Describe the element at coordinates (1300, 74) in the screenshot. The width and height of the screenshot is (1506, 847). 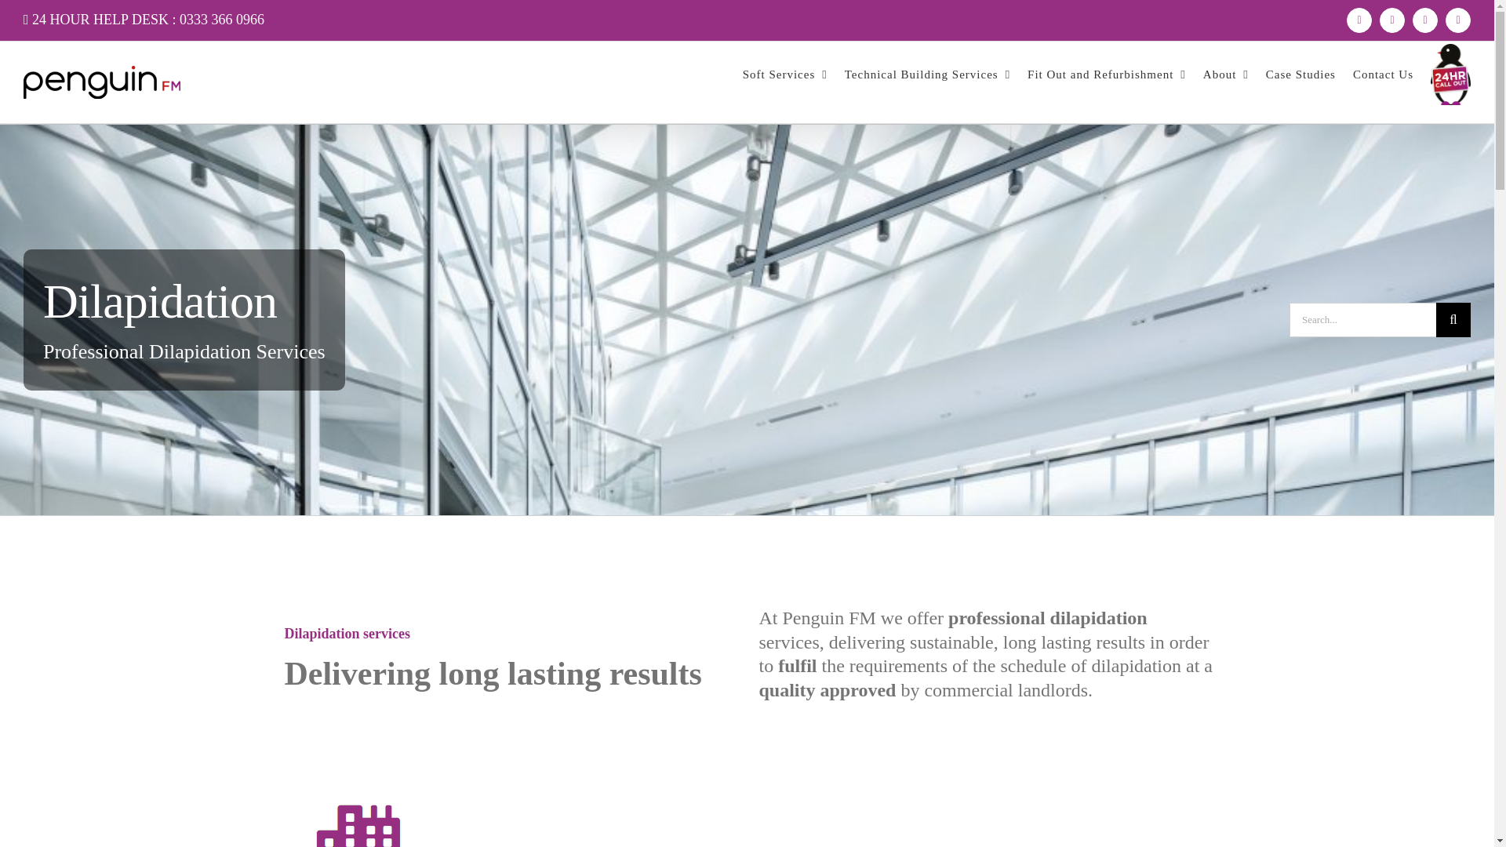
I see `Case Studies` at that location.